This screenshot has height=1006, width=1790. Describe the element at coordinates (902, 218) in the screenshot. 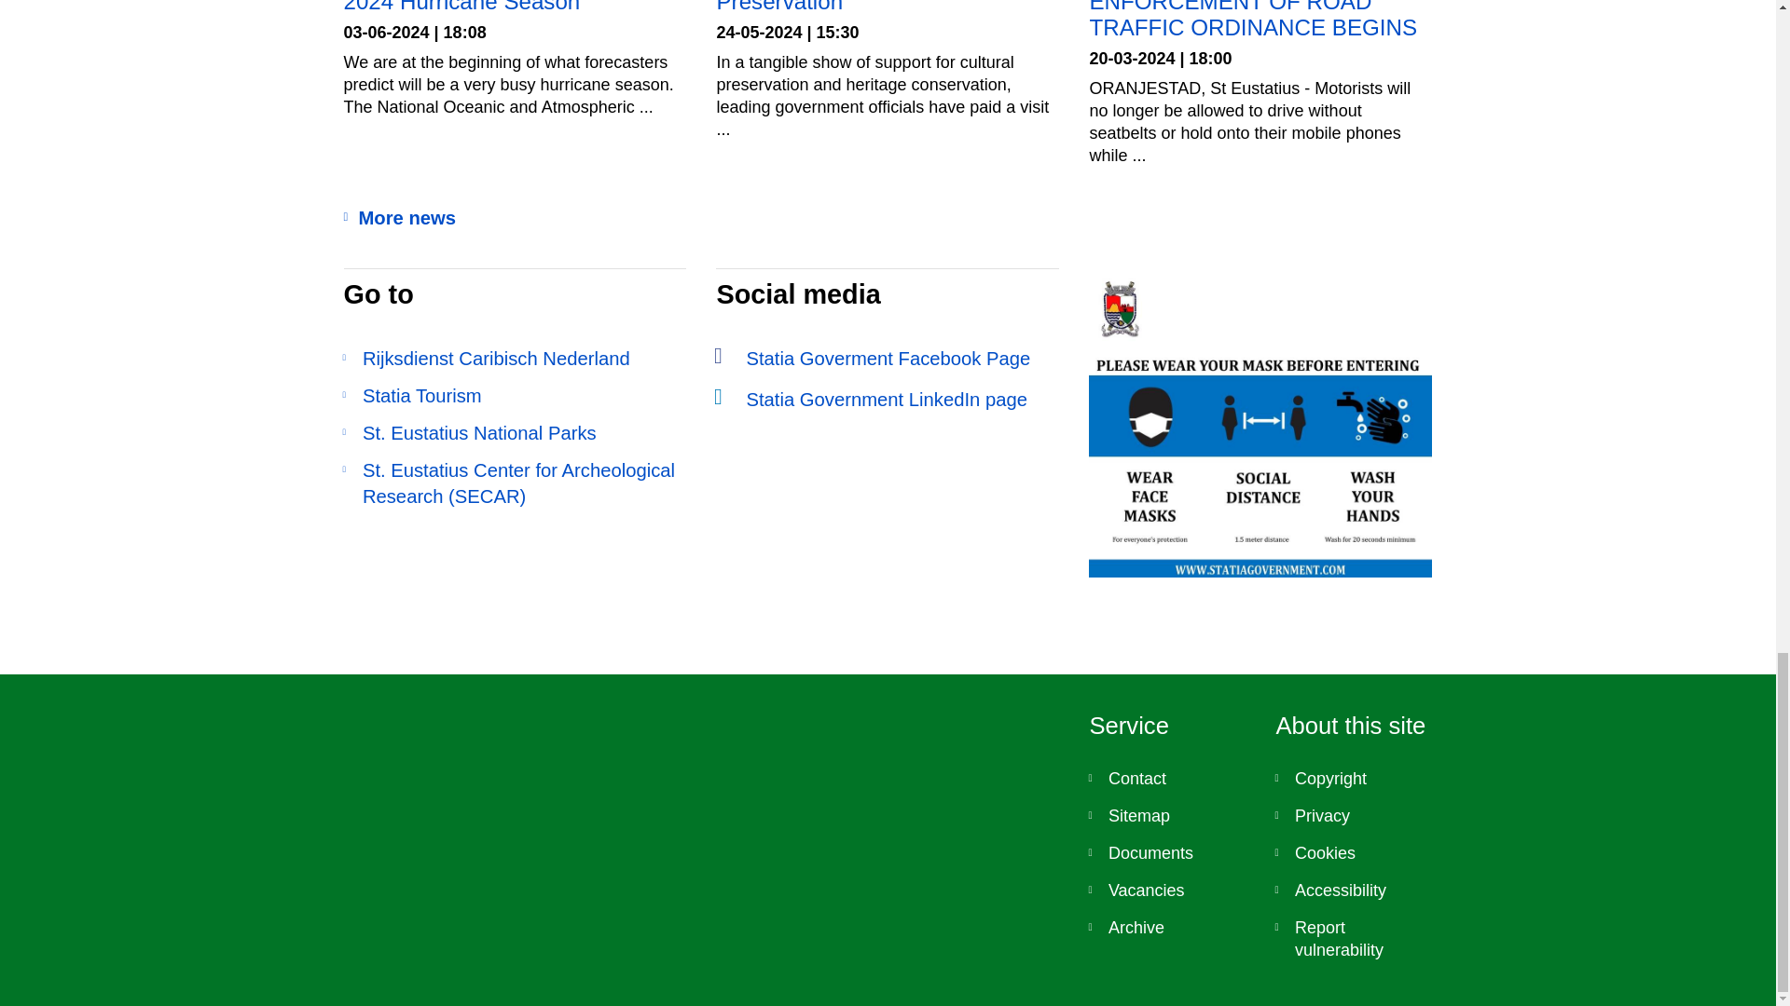

I see `More news` at that location.